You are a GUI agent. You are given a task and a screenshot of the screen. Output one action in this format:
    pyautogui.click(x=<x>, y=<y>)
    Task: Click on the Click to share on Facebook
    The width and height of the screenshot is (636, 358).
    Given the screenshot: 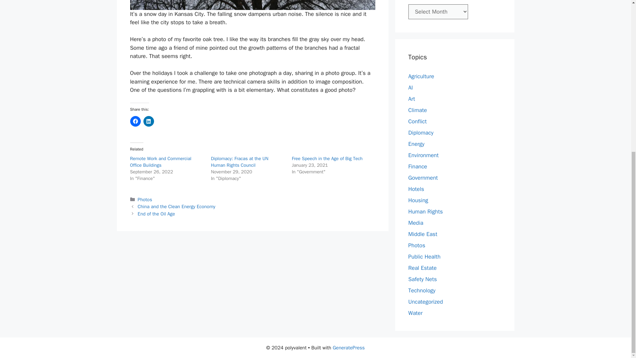 What is the action you would take?
    pyautogui.click(x=135, y=121)
    